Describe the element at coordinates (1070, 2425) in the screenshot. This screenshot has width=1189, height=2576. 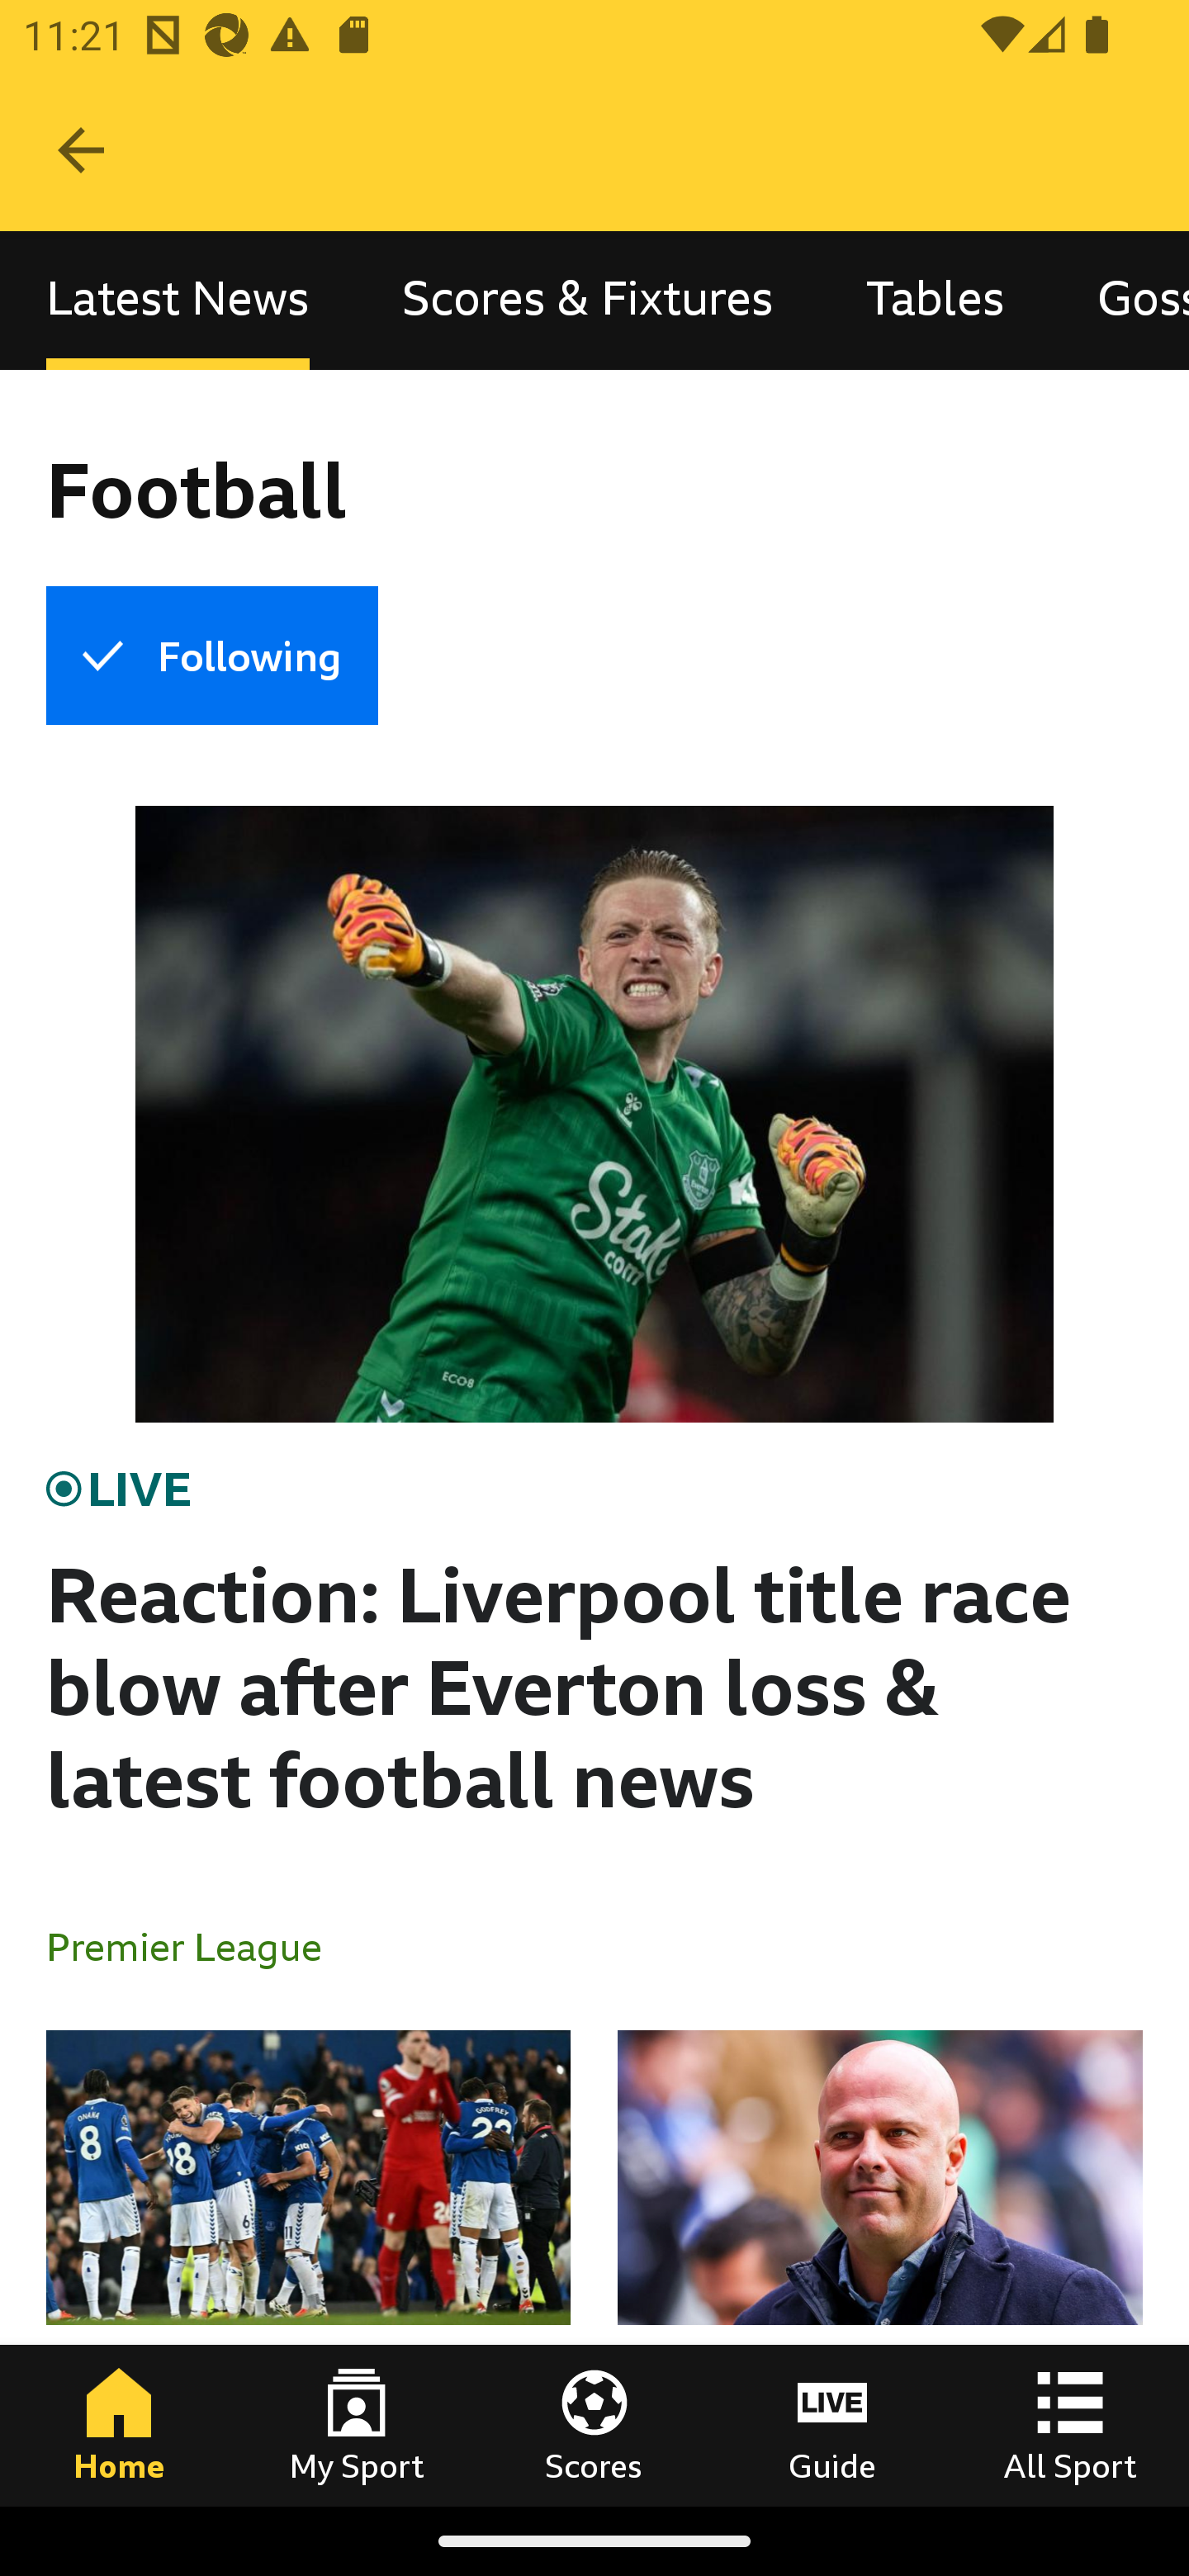
I see `All Sport` at that location.